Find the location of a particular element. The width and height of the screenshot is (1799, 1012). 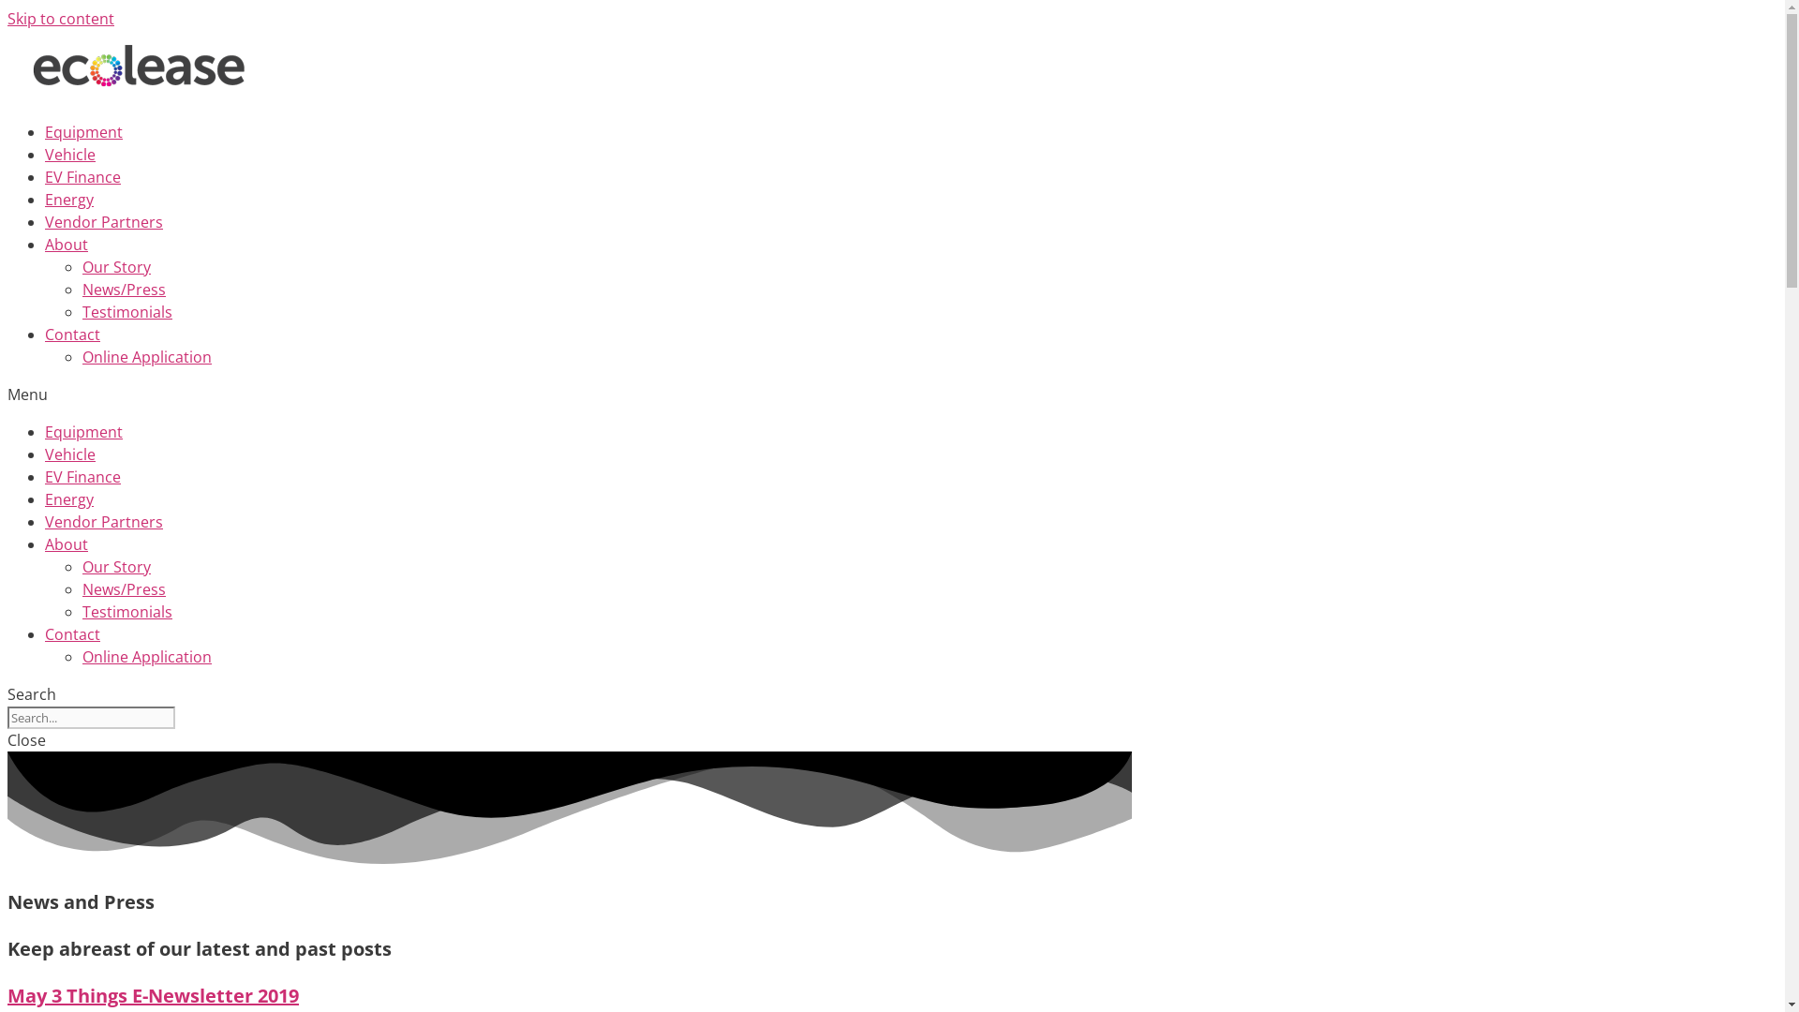

News/Press is located at coordinates (124, 589).